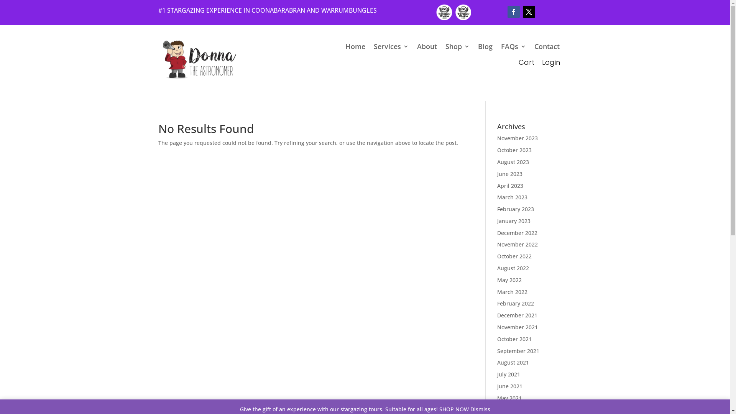  What do you see at coordinates (458, 48) in the screenshot?
I see `Shop` at bounding box center [458, 48].